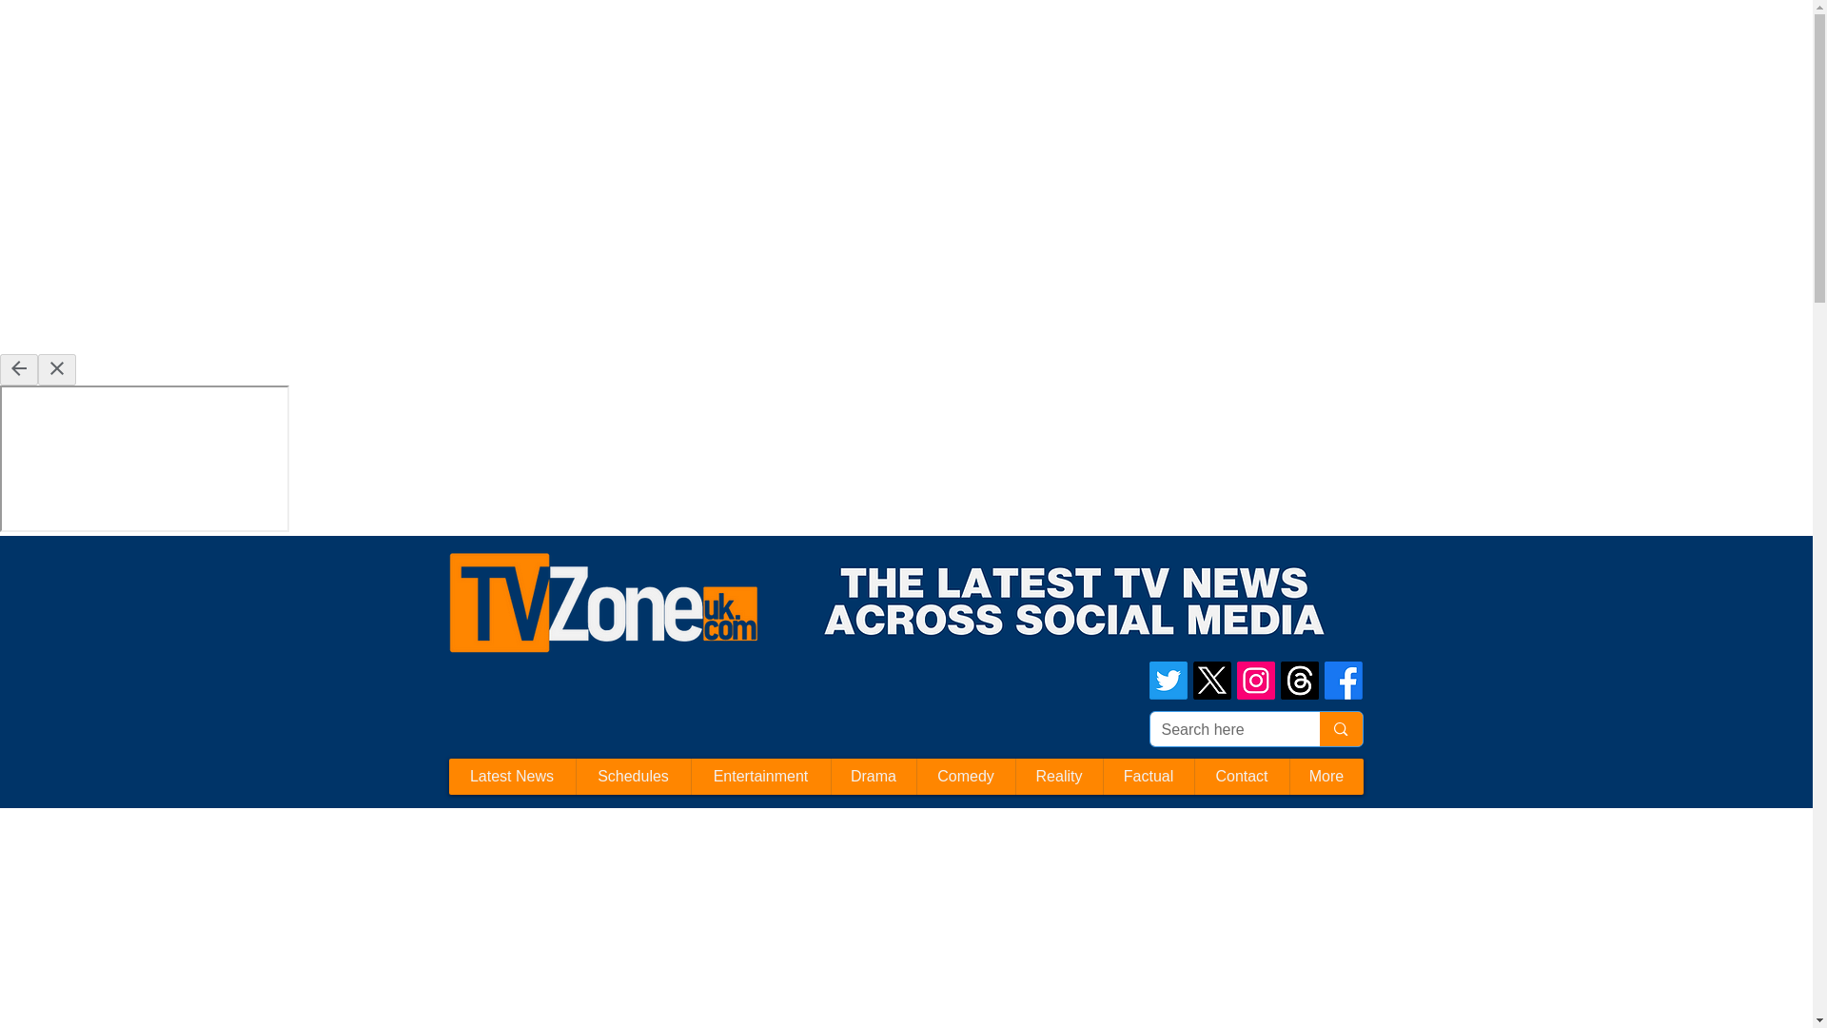  I want to click on Latest News, so click(512, 777).